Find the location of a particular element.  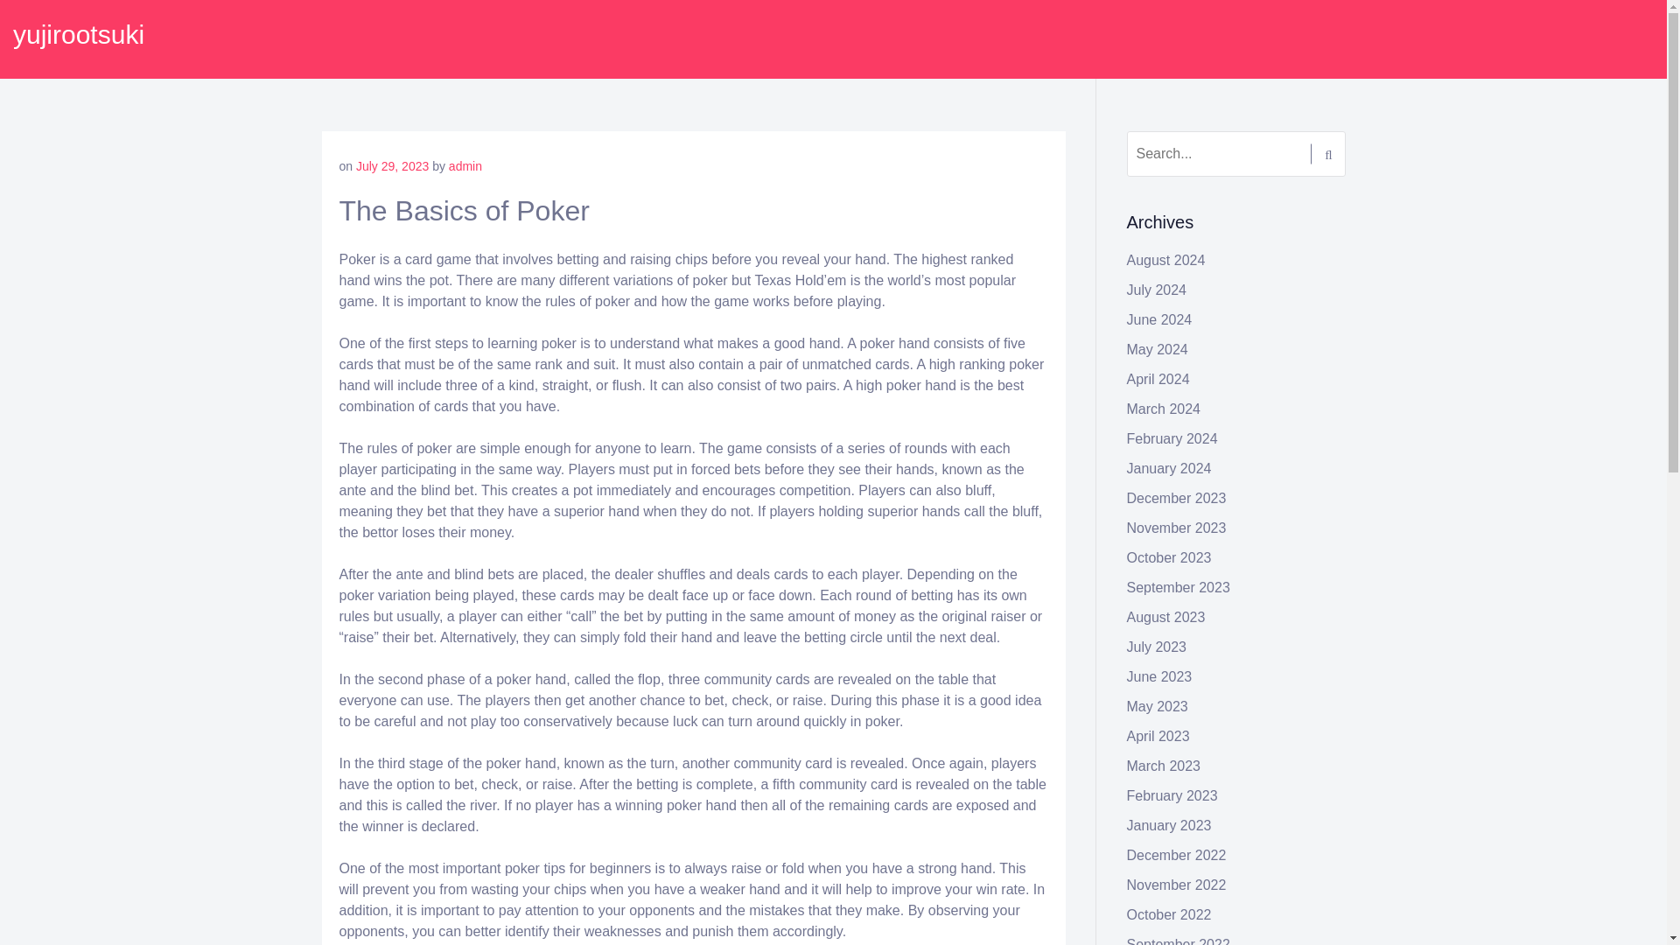

November 2023 is located at coordinates (1176, 528).